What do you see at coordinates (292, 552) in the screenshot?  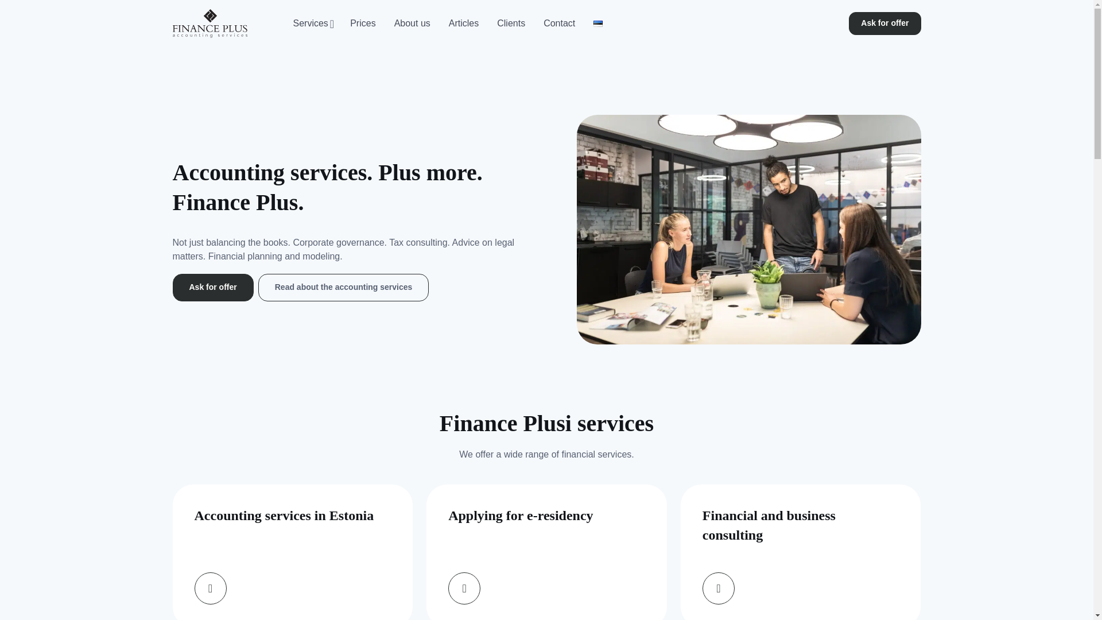 I see `Accounting services in Estonia` at bounding box center [292, 552].